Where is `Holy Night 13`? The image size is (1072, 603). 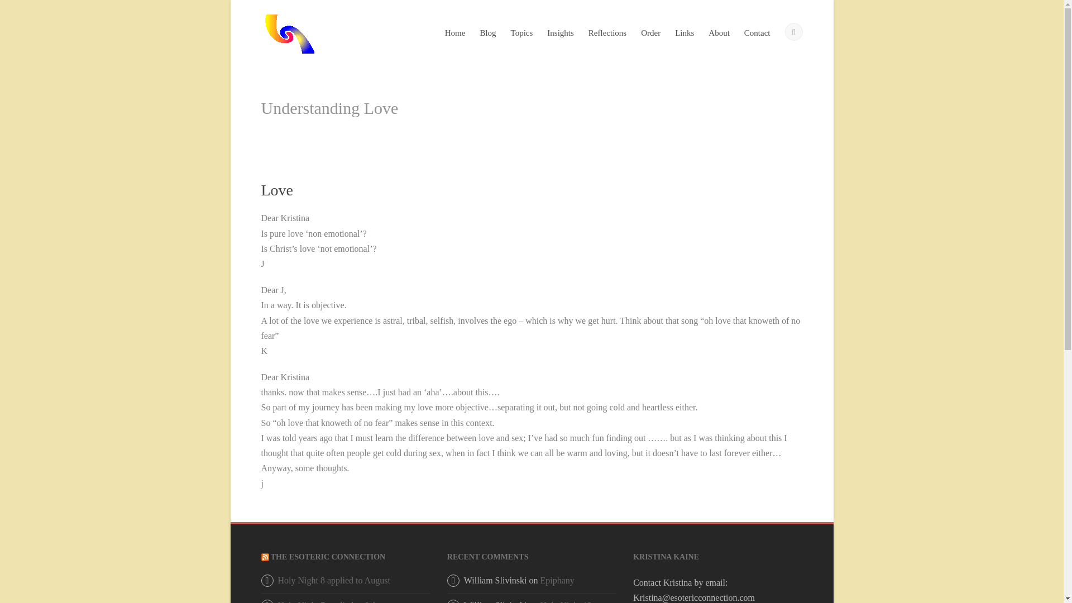 Holy Night 13 is located at coordinates (566, 602).